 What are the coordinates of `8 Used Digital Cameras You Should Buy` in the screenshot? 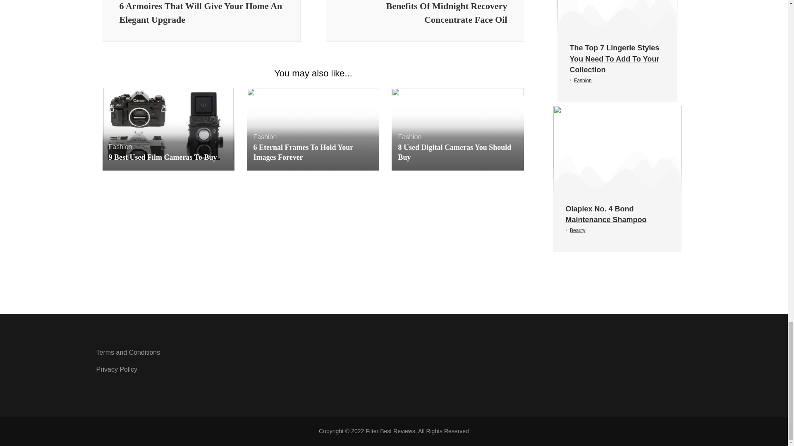 It's located at (454, 152).